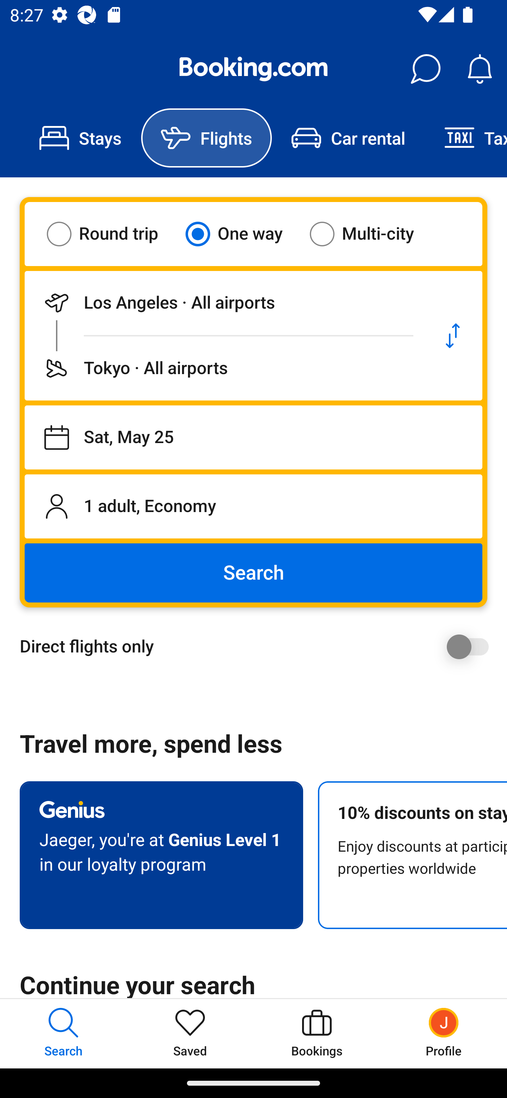  I want to click on Car rental, so click(348, 138).